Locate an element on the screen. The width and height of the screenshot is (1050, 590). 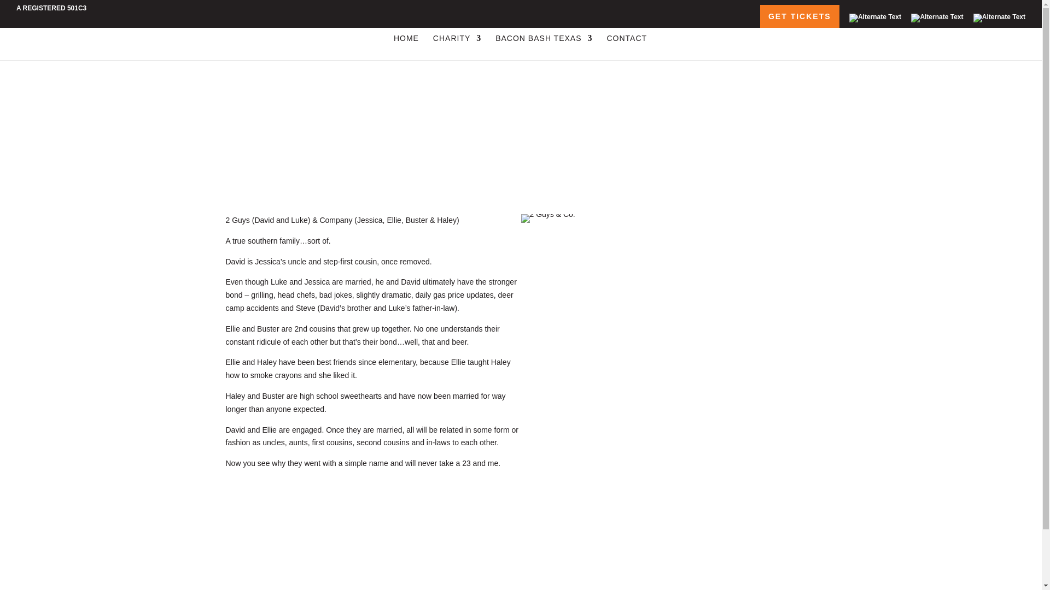
CHARITY is located at coordinates (457, 47).